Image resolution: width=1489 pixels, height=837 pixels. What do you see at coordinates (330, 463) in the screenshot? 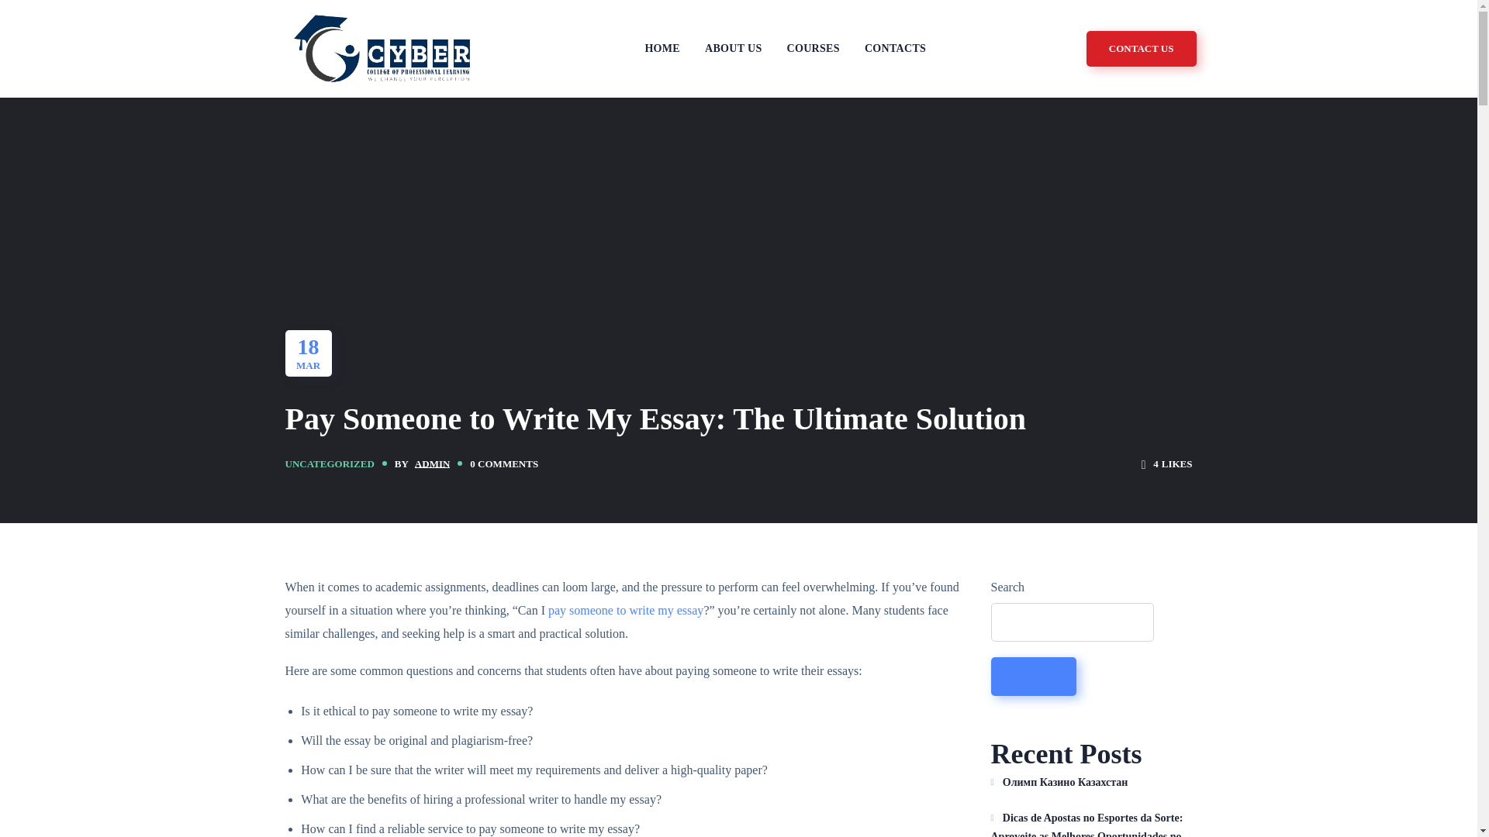
I see `UNCATEGORIZED` at bounding box center [330, 463].